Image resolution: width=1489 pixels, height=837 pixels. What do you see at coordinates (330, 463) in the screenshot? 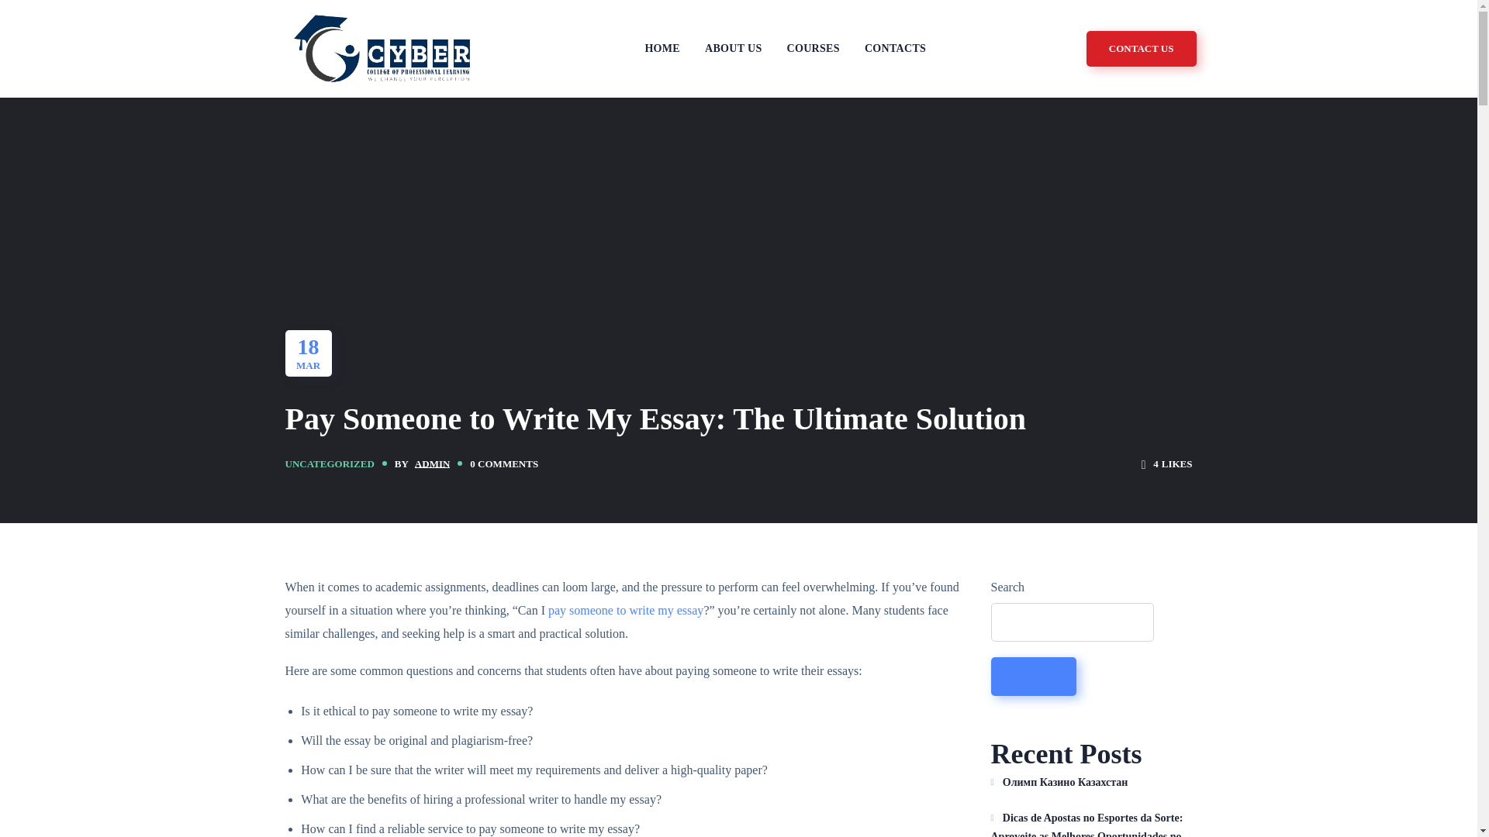
I see `UNCATEGORIZED` at bounding box center [330, 463].